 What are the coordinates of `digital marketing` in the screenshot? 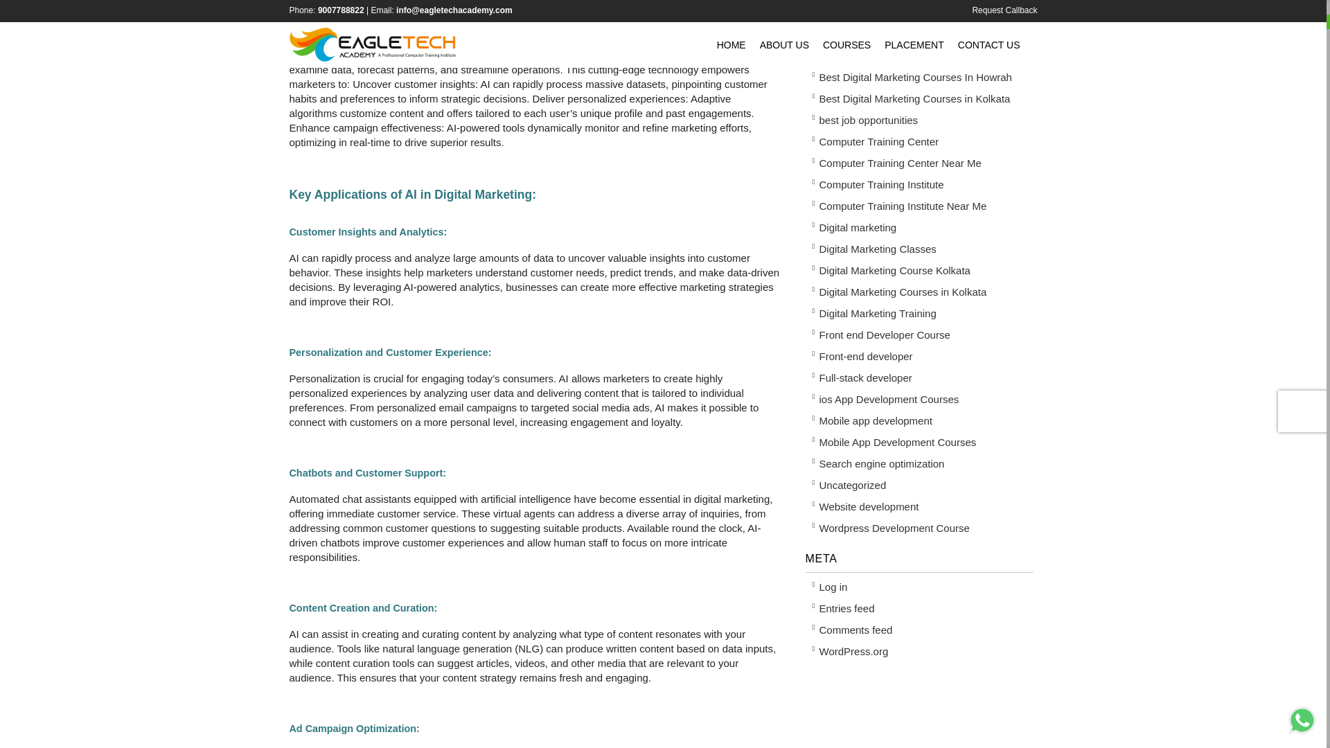 It's located at (435, 55).